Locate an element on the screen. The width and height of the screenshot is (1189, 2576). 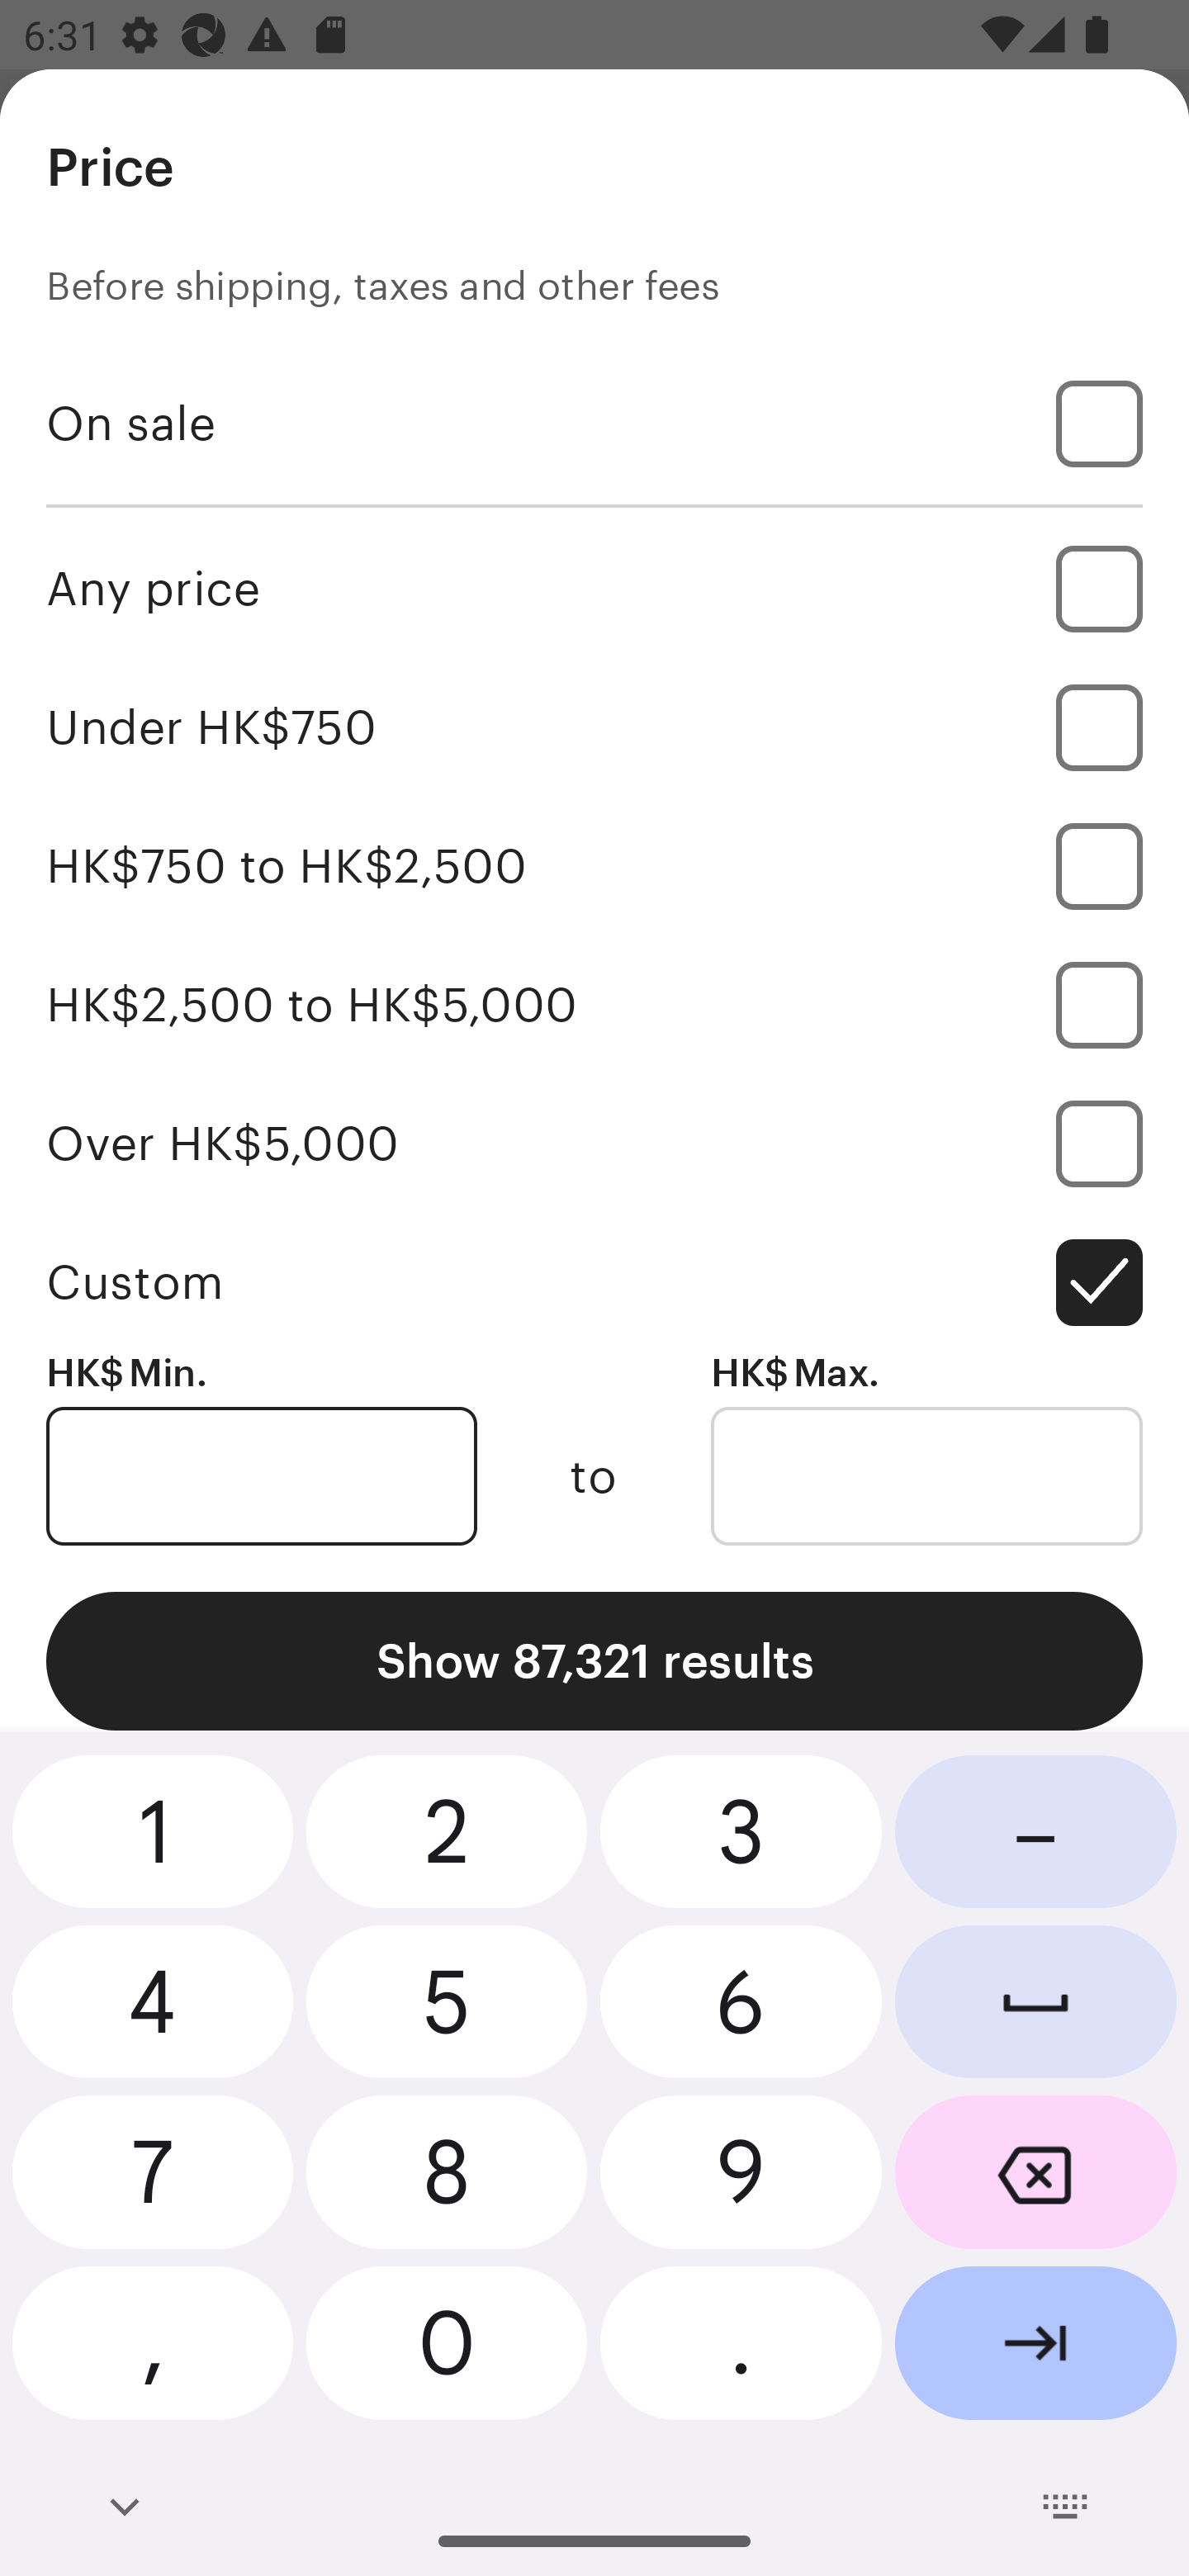
On sale is located at coordinates (594, 423).